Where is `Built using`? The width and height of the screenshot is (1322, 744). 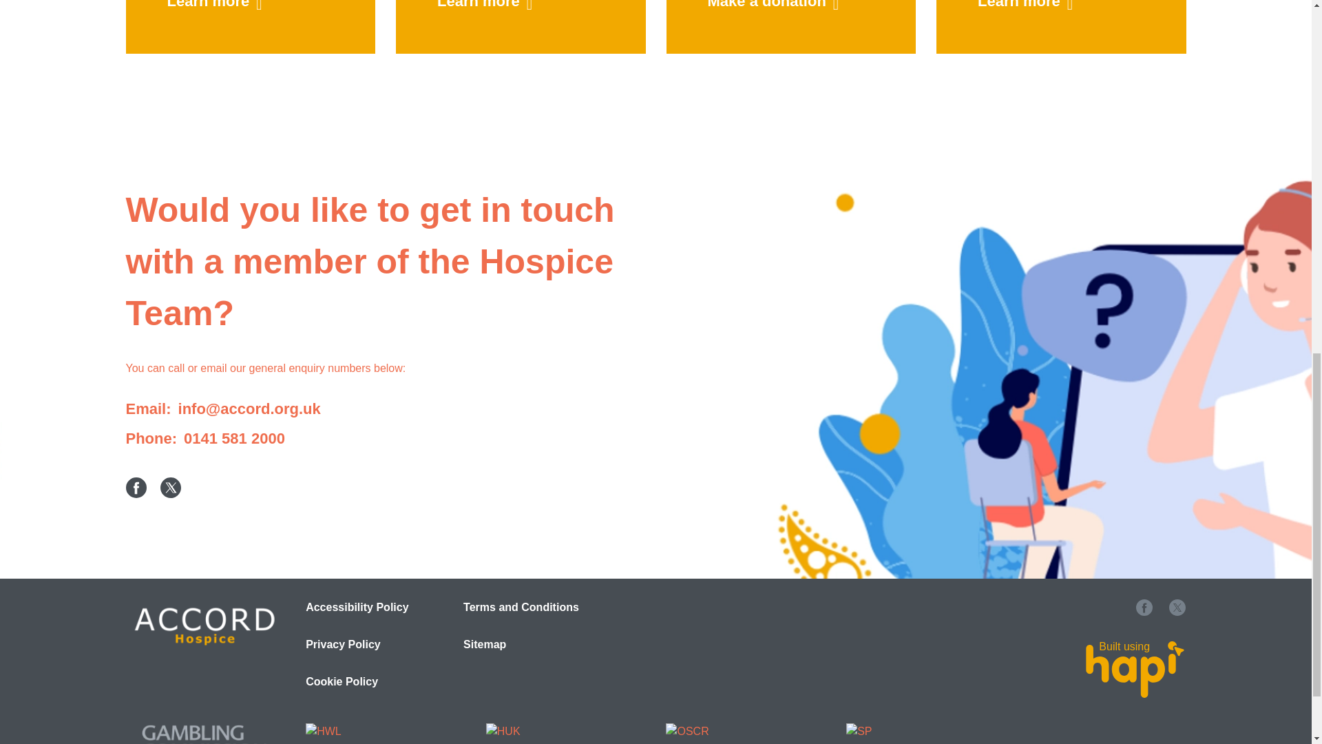 Built using is located at coordinates (1135, 670).